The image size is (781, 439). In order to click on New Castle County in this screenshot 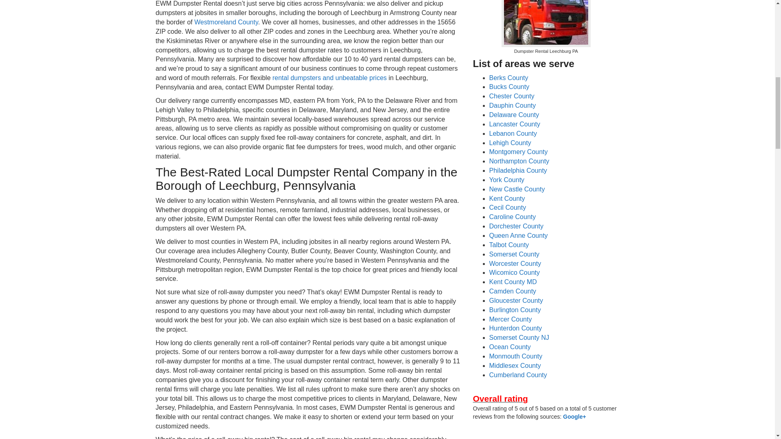, I will do `click(517, 189)`.